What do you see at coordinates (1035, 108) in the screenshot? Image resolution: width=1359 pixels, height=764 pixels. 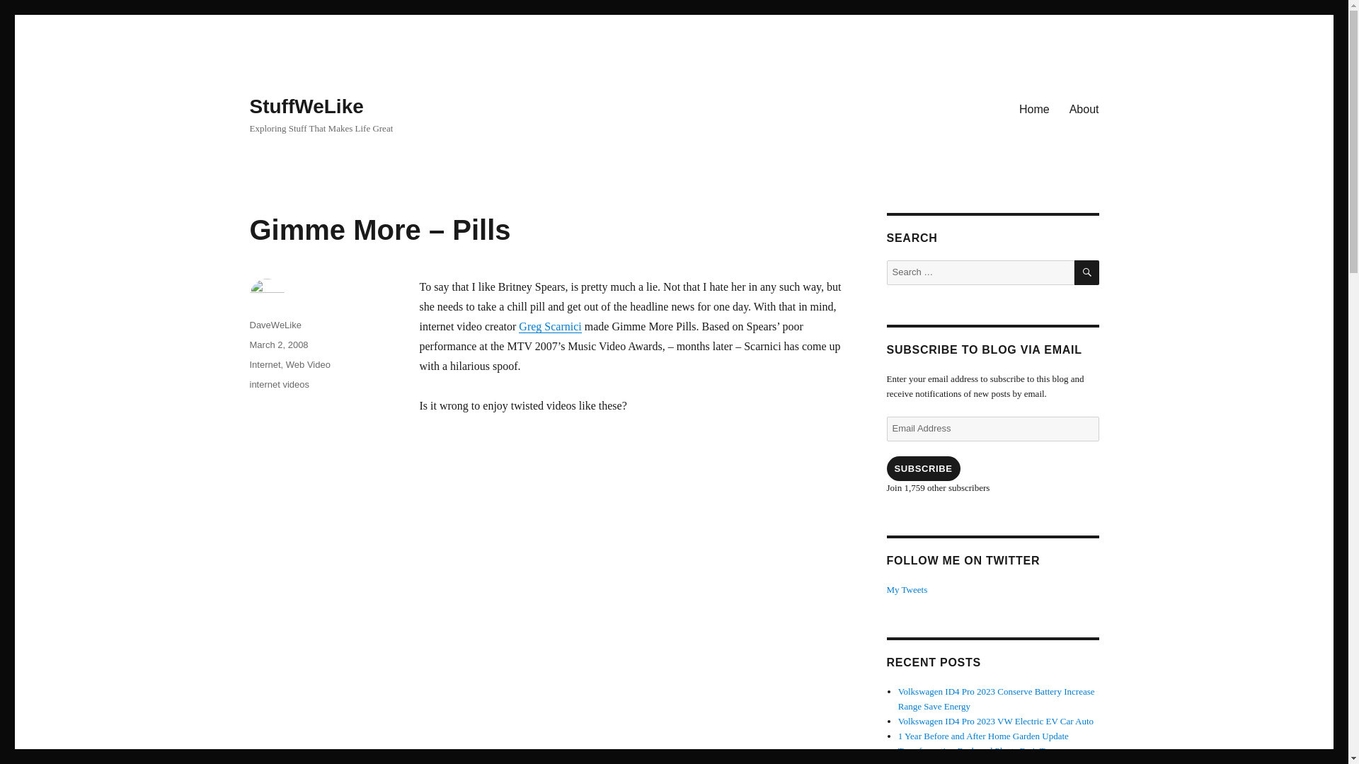 I see `Home` at bounding box center [1035, 108].